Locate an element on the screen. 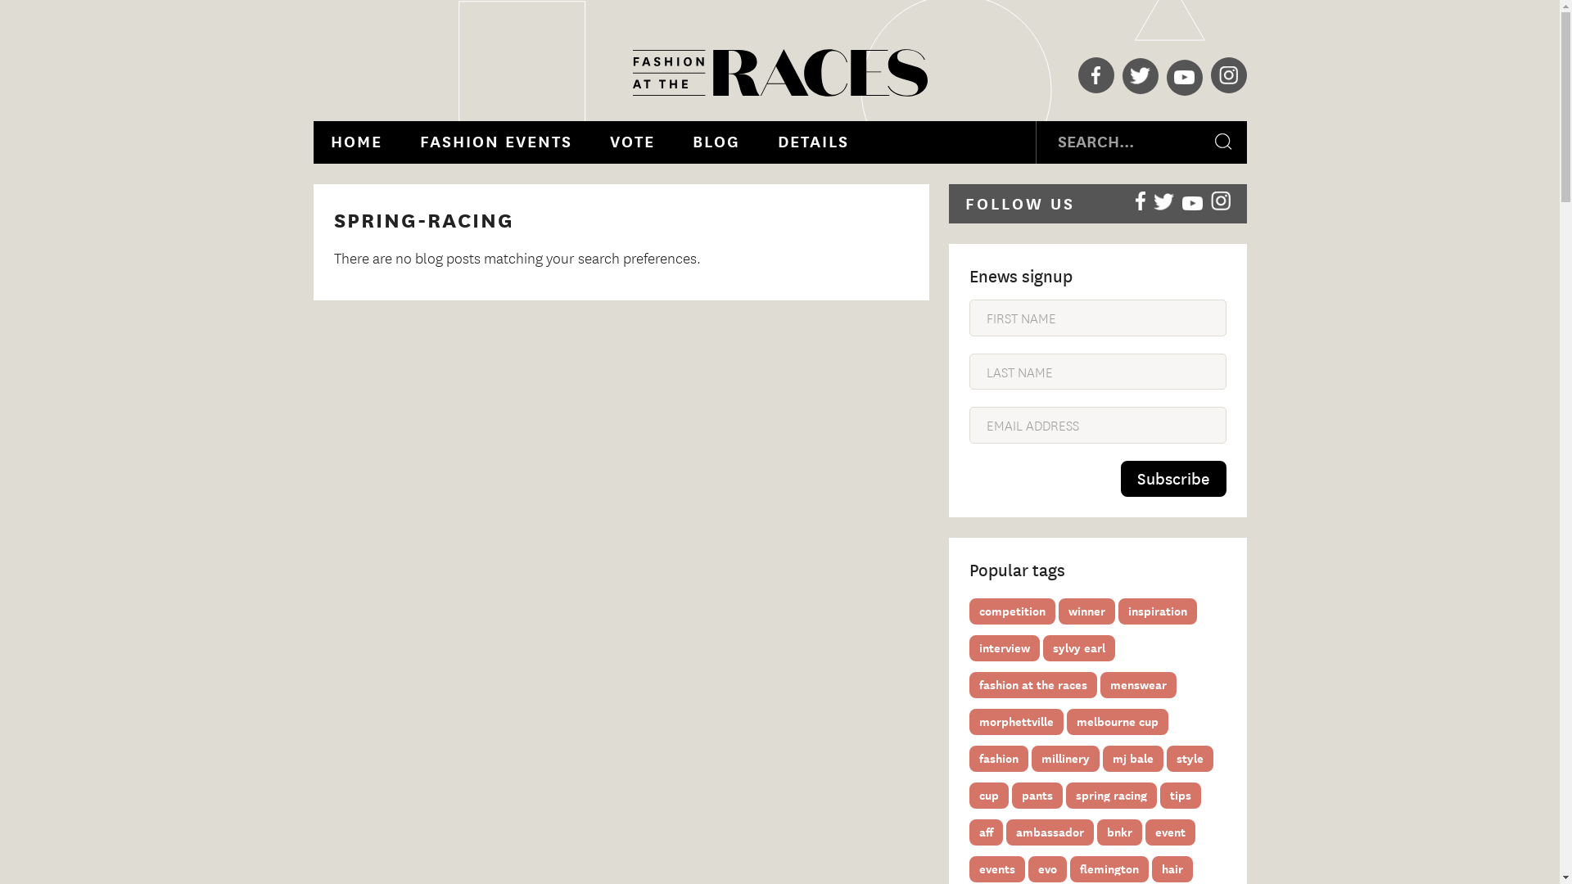 The image size is (1572, 884). ambassador is located at coordinates (1050, 832).